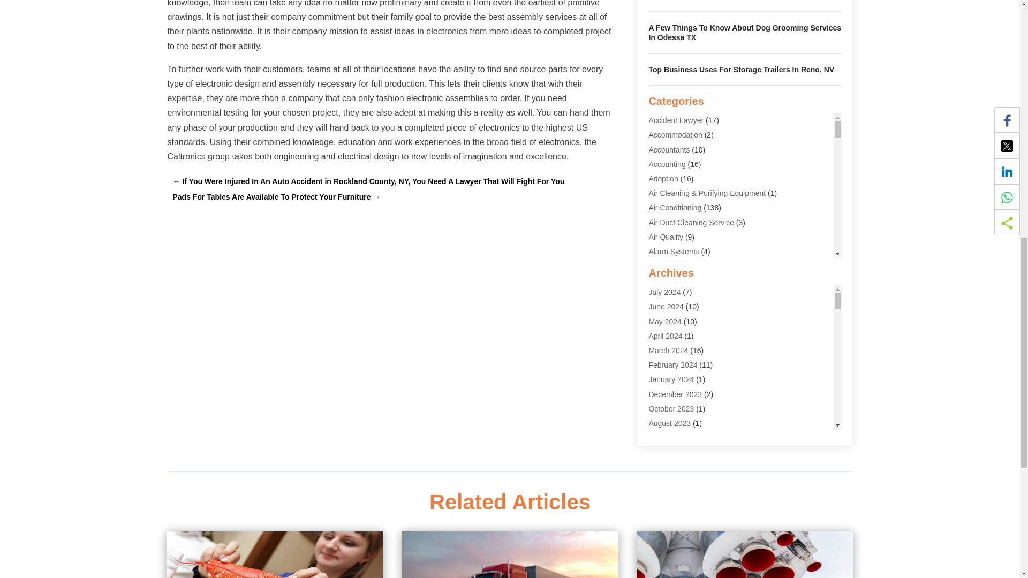 The width and height of the screenshot is (1028, 578). What do you see at coordinates (741, 70) in the screenshot?
I see `Top Business Uses For Storage Trailers In Reno, NV` at bounding box center [741, 70].